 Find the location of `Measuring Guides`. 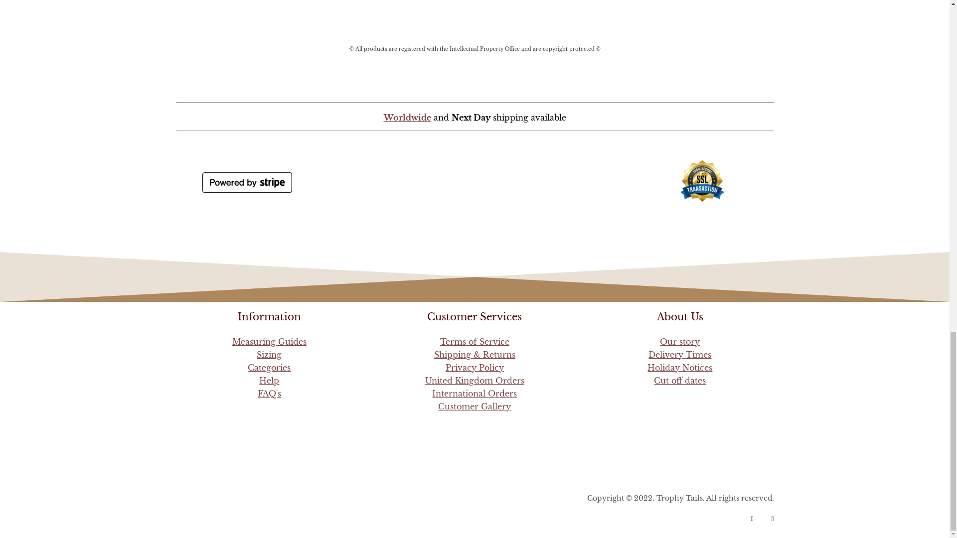

Measuring Guides is located at coordinates (269, 342).